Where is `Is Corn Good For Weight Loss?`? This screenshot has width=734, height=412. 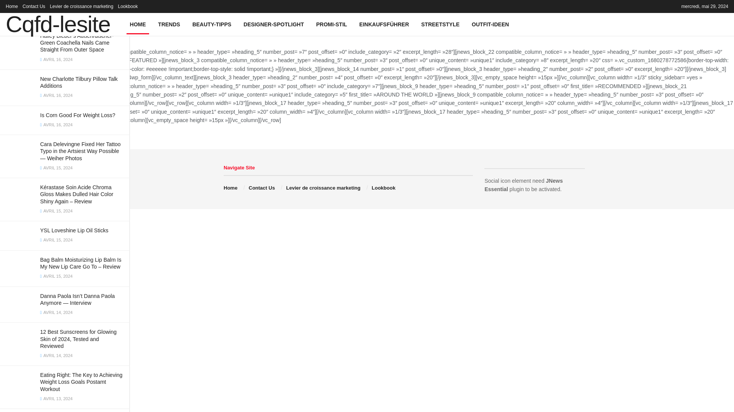
Is Corn Good For Weight Loss? is located at coordinates (78, 115).